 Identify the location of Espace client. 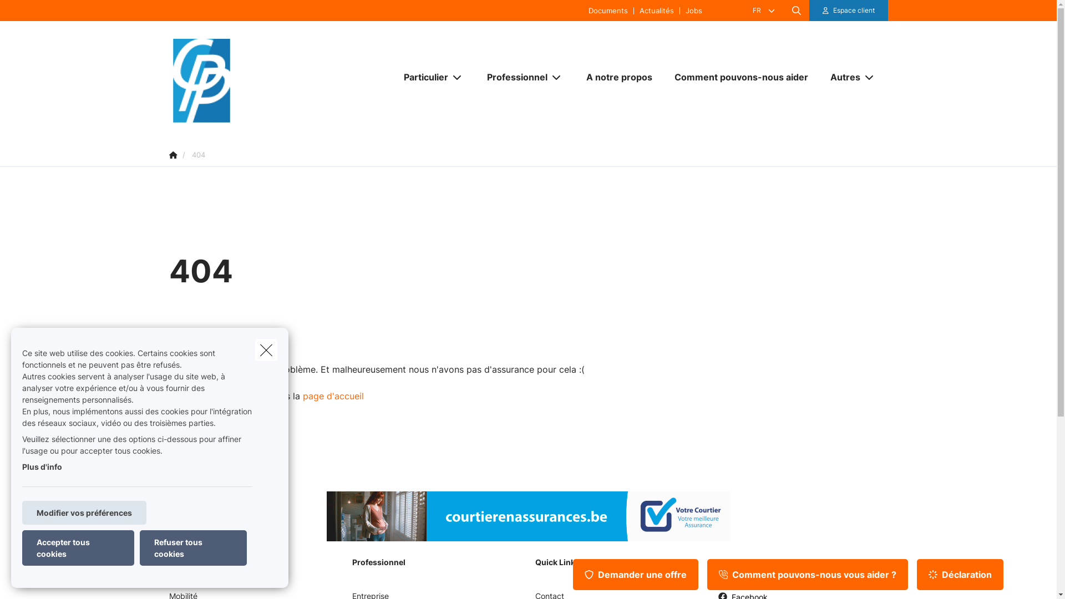
(854, 11).